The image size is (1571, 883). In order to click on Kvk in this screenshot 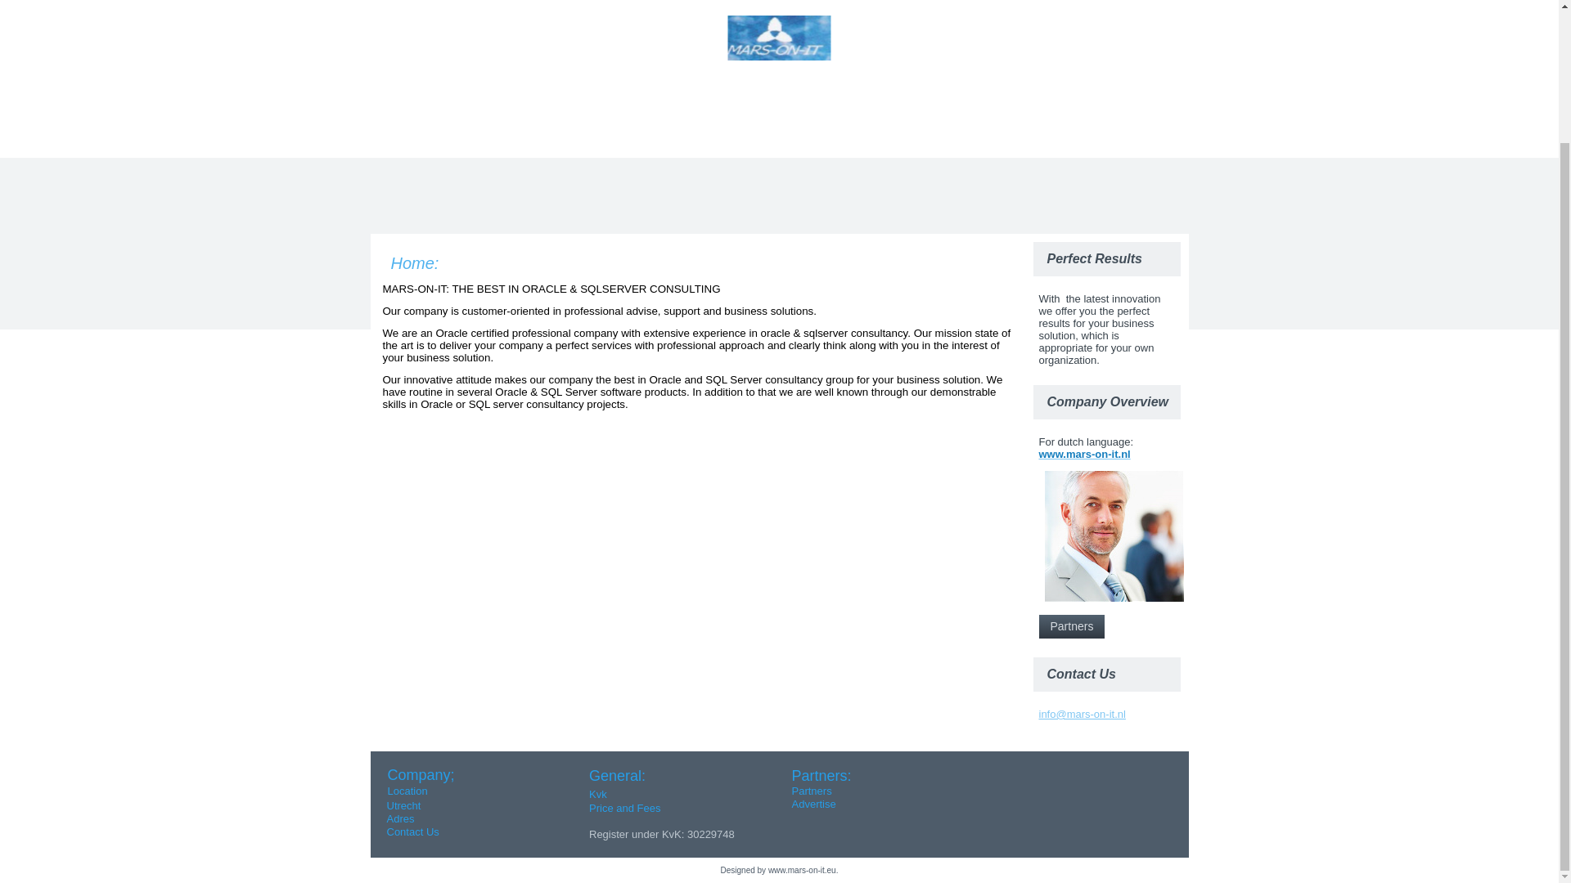, I will do `click(597, 794)`.